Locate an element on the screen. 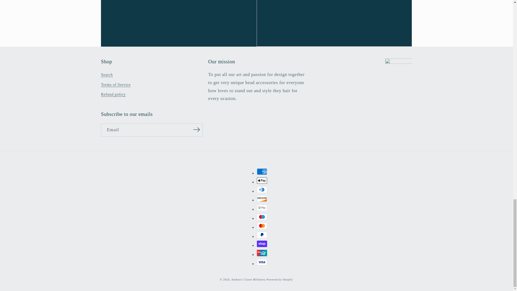 This screenshot has height=291, width=517. Mastercard is located at coordinates (262, 226).